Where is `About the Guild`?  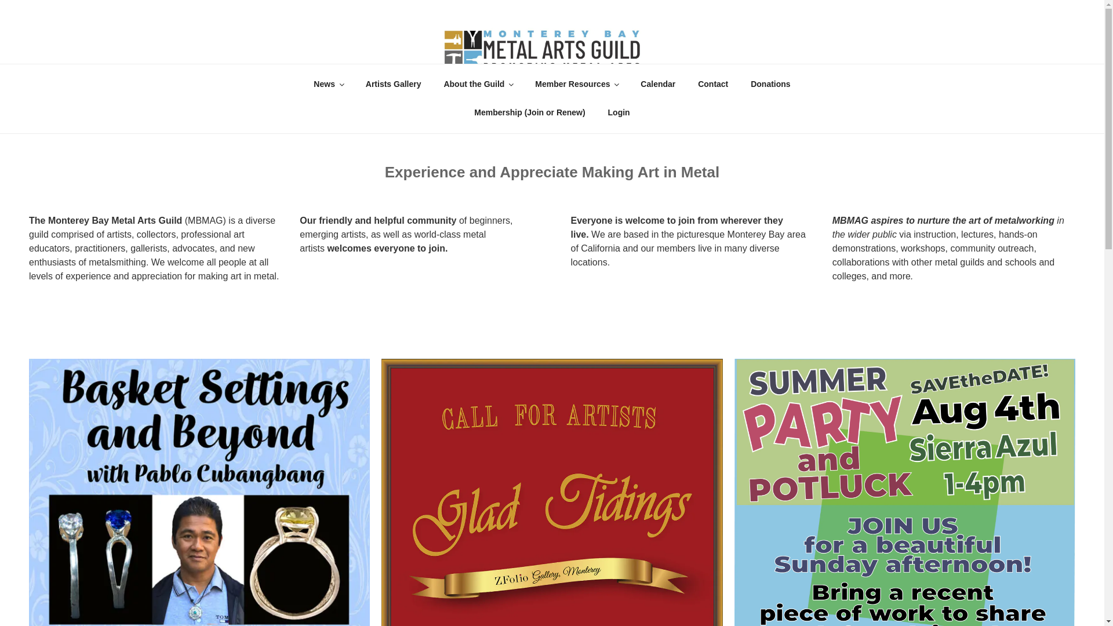
About the Guild is located at coordinates (478, 83).